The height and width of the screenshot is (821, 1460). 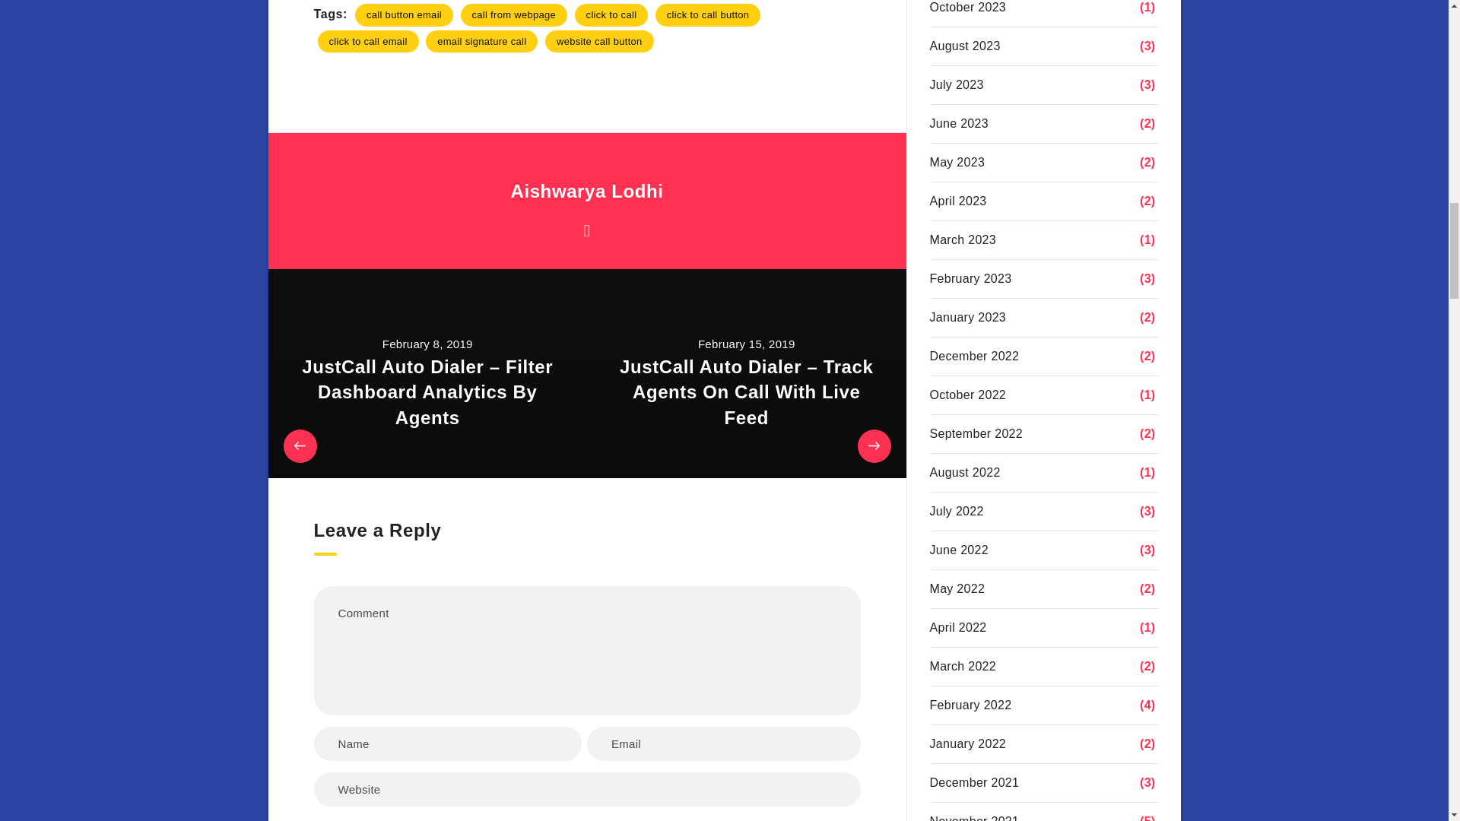 I want to click on Aishwarya Lodhi, so click(x=586, y=192).